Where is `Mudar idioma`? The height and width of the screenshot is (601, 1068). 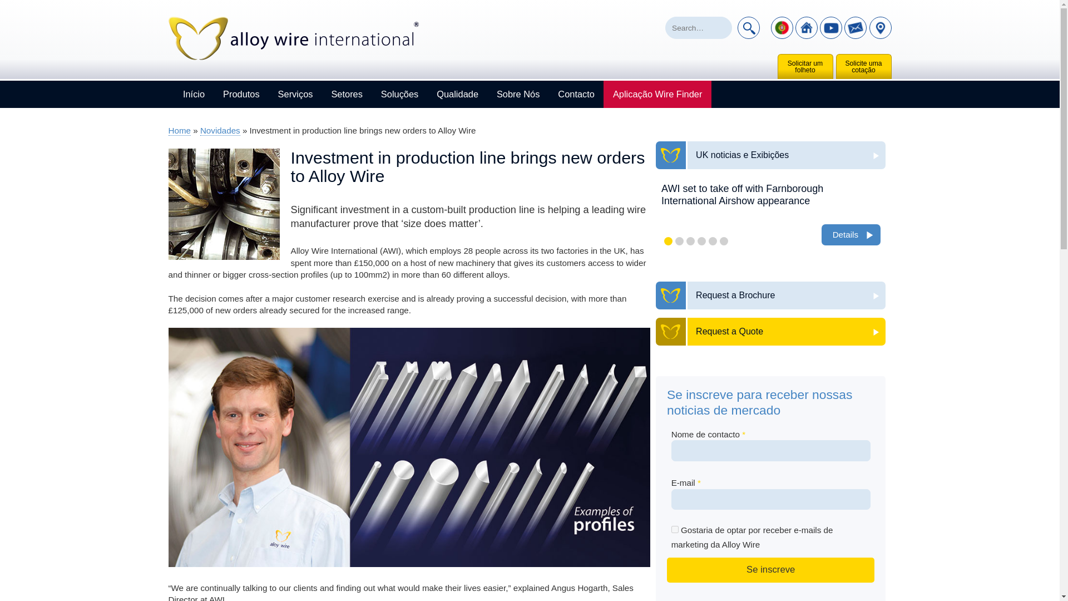
Mudar idioma is located at coordinates (782, 28).